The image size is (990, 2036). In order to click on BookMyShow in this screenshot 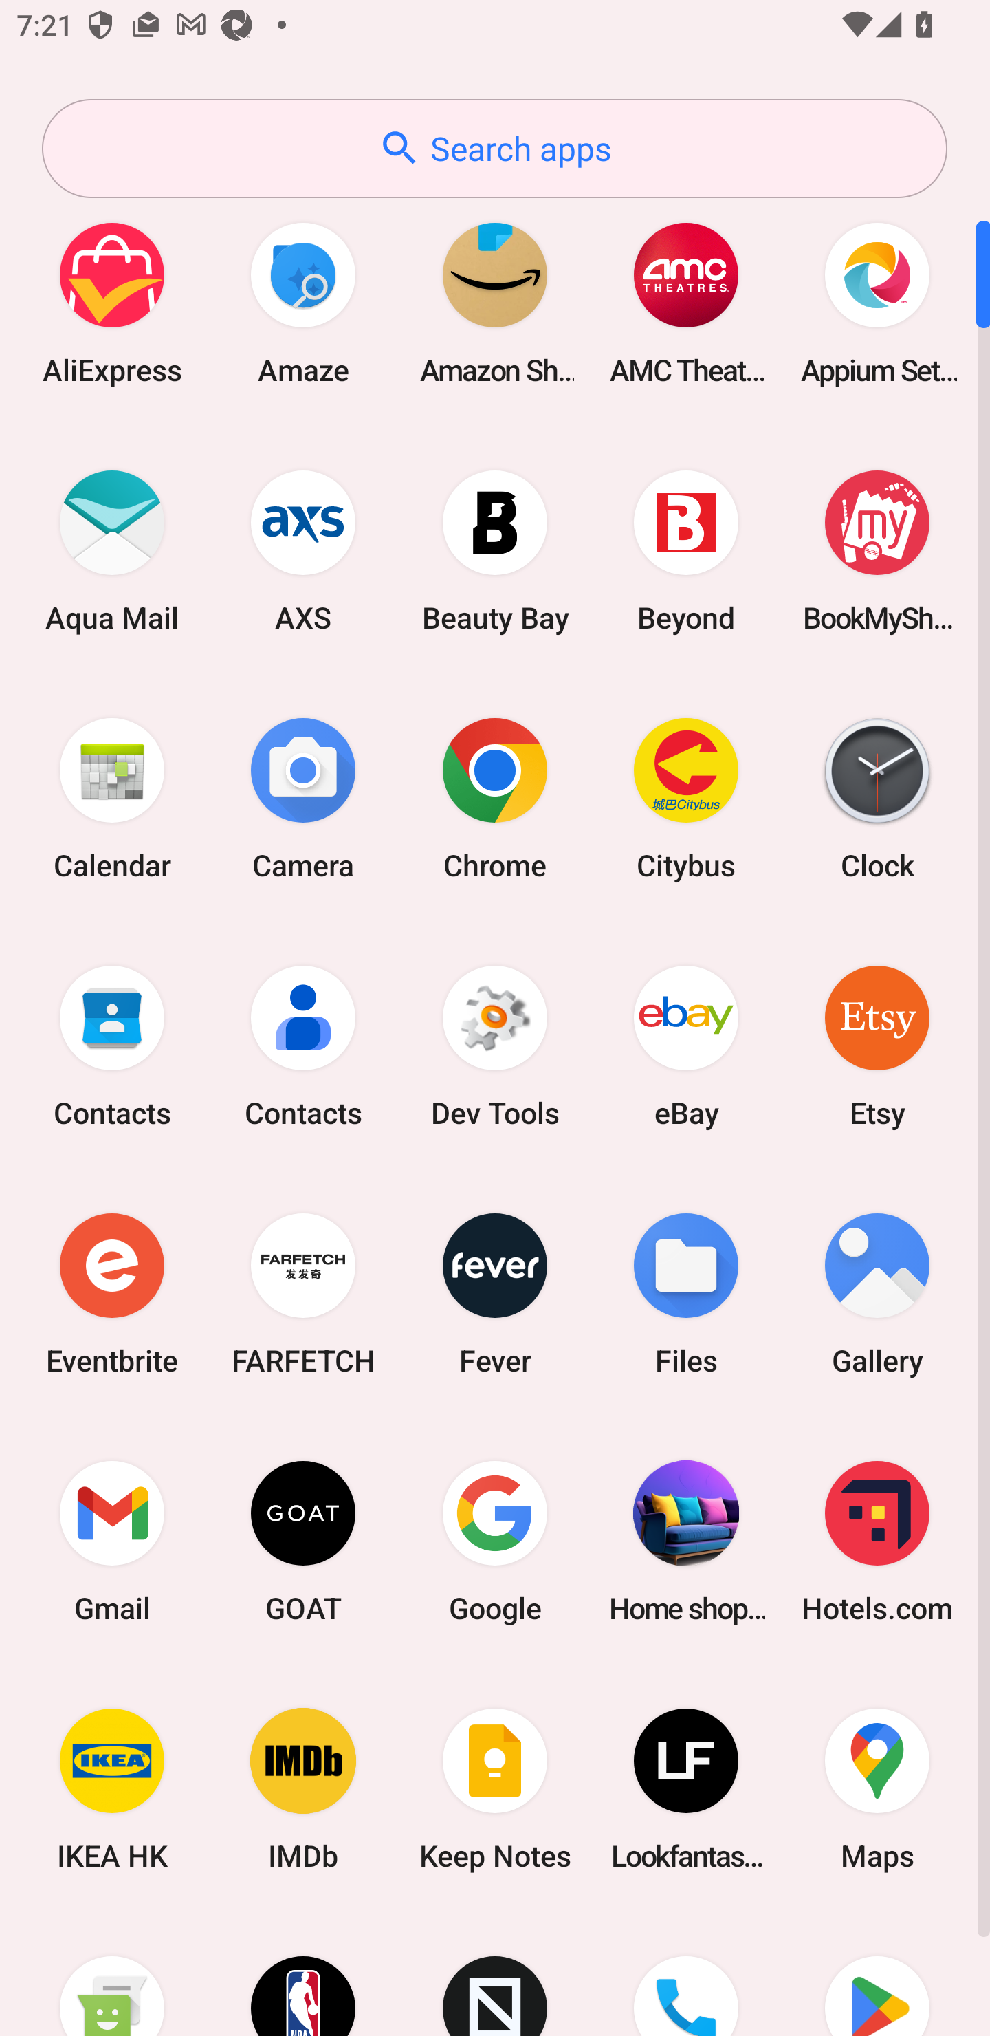, I will do `click(877, 550)`.